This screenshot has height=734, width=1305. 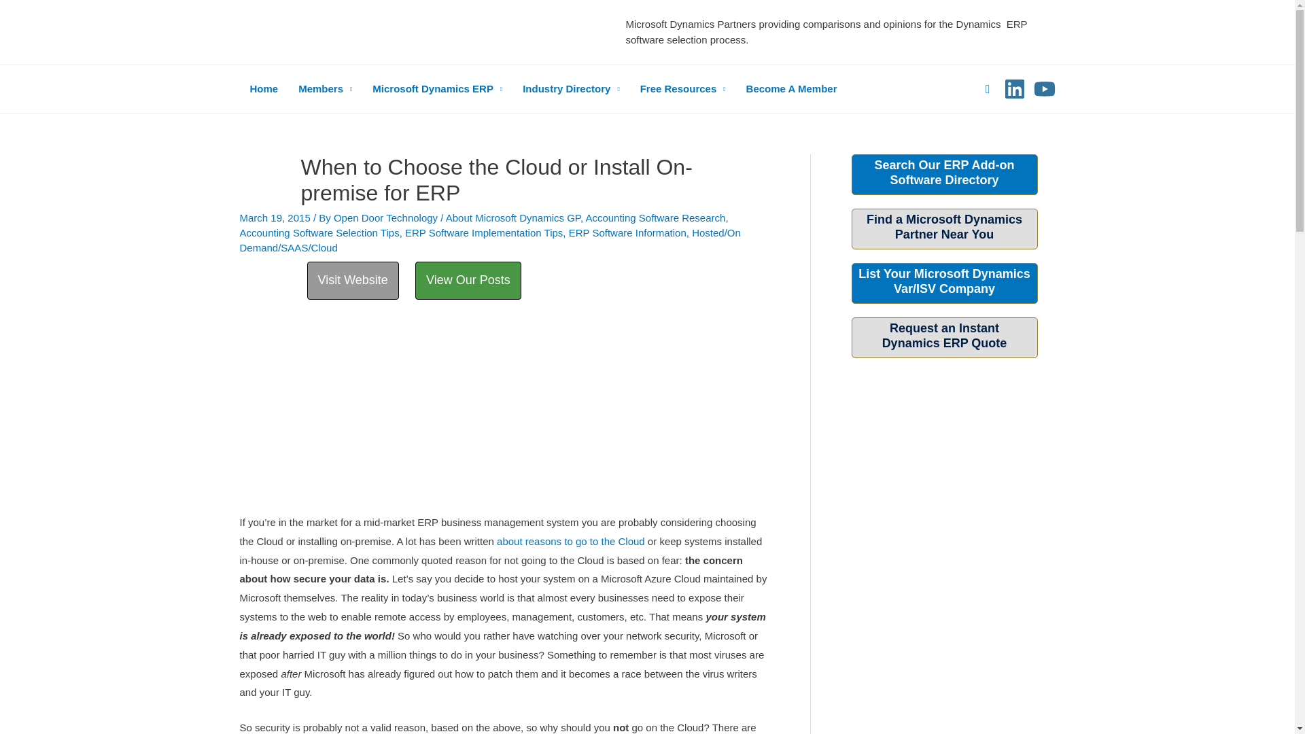 What do you see at coordinates (943, 227) in the screenshot?
I see `Find a Microsoft Dynamics Partner near you` at bounding box center [943, 227].